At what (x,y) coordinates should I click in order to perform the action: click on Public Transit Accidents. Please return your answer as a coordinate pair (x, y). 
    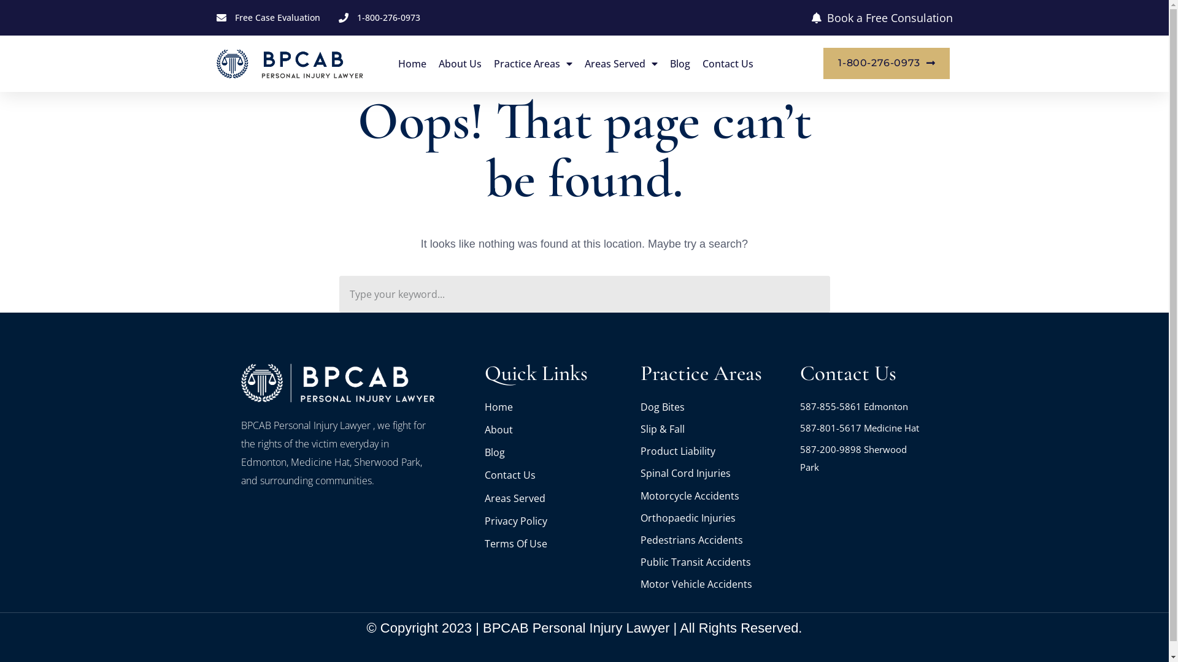
    Looking at the image, I should click on (714, 562).